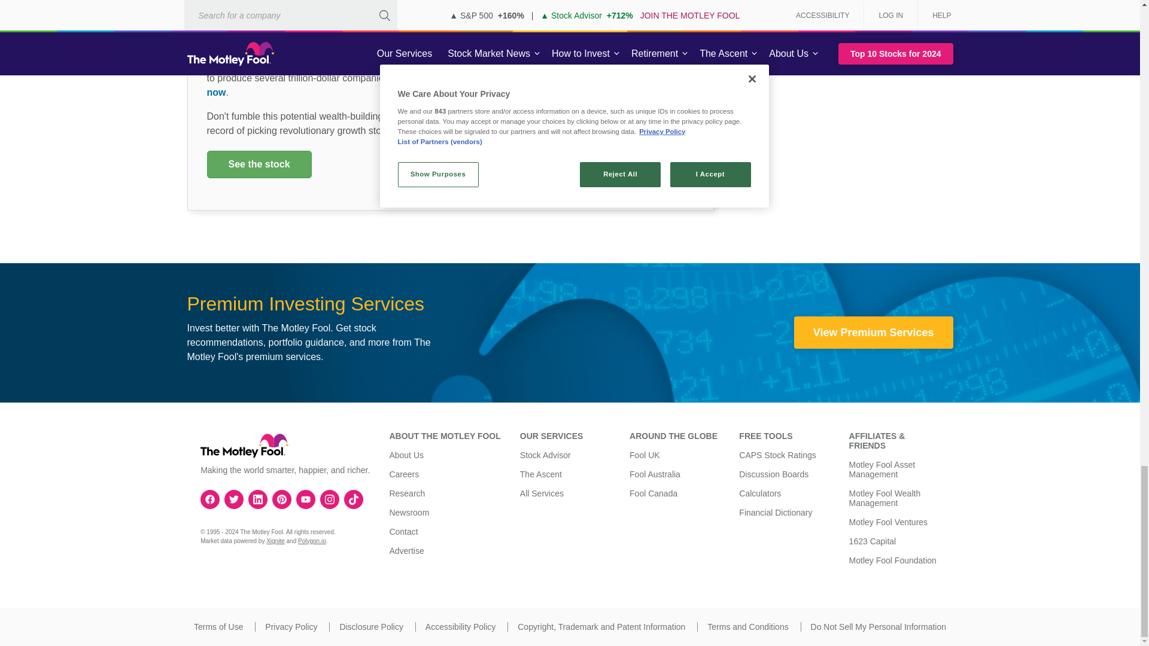 The width and height of the screenshot is (1149, 646). Describe the element at coordinates (218, 627) in the screenshot. I see `Terms of Use` at that location.